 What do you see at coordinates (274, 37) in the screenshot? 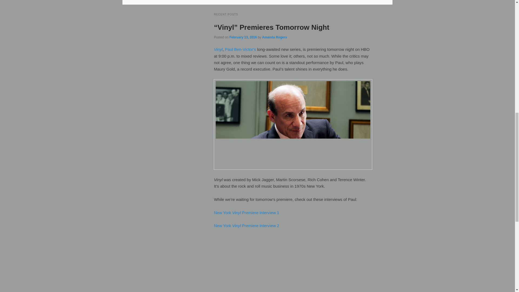
I see `View all posts by Amanda Rogers` at bounding box center [274, 37].